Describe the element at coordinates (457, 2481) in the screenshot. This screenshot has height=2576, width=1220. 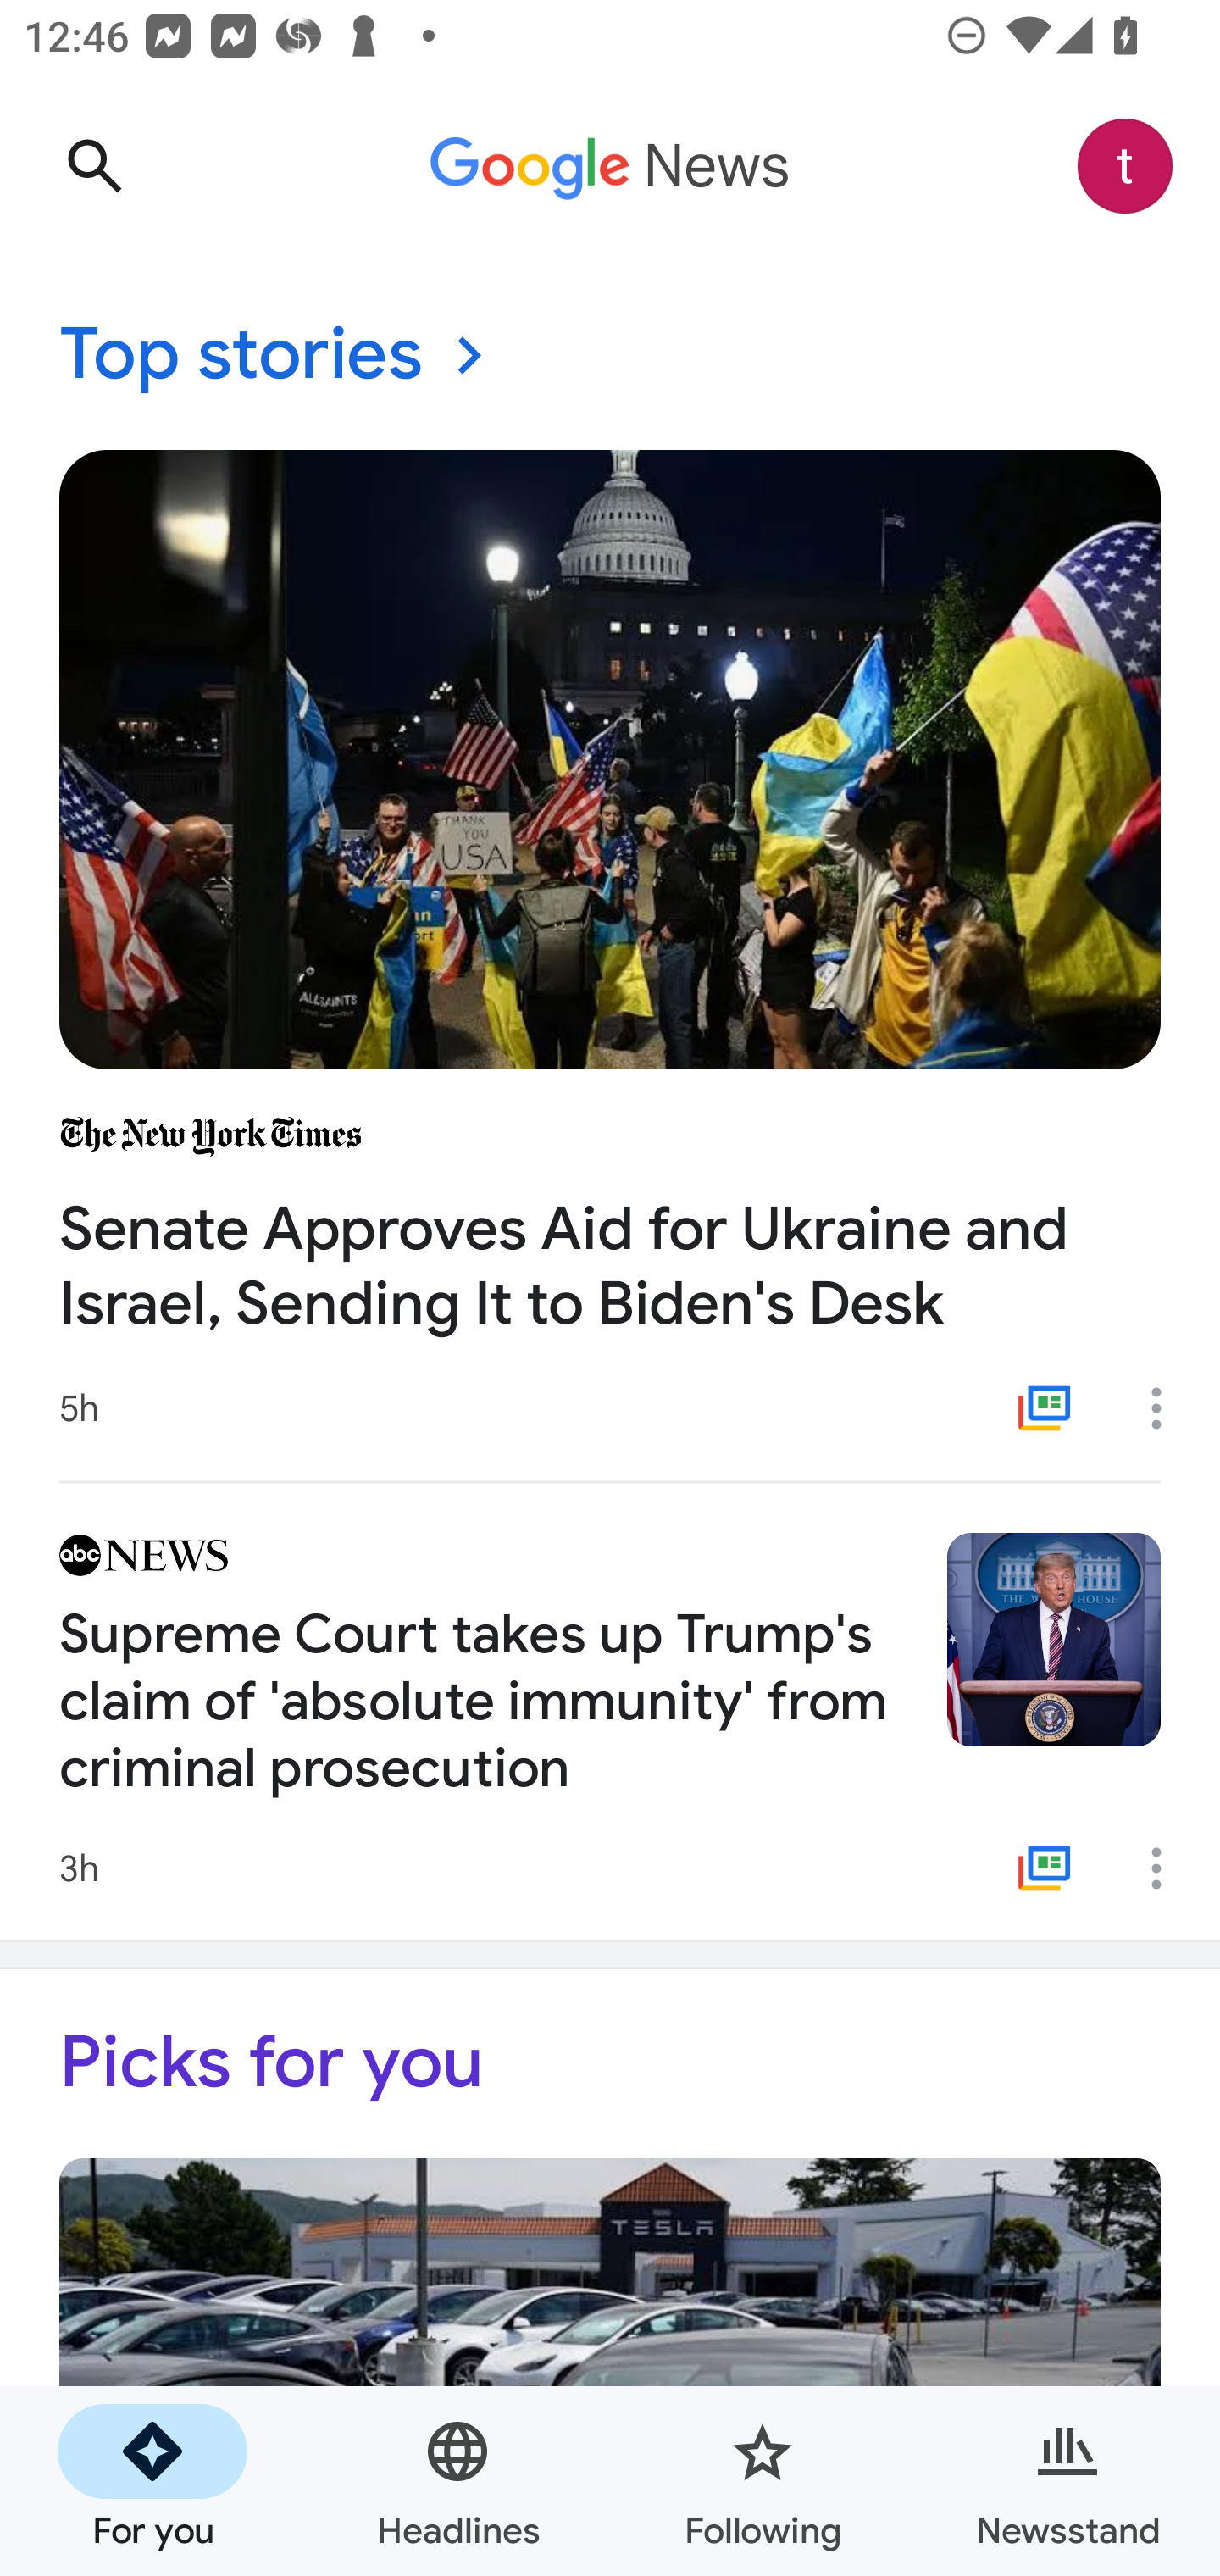
I see `Headlines` at that location.